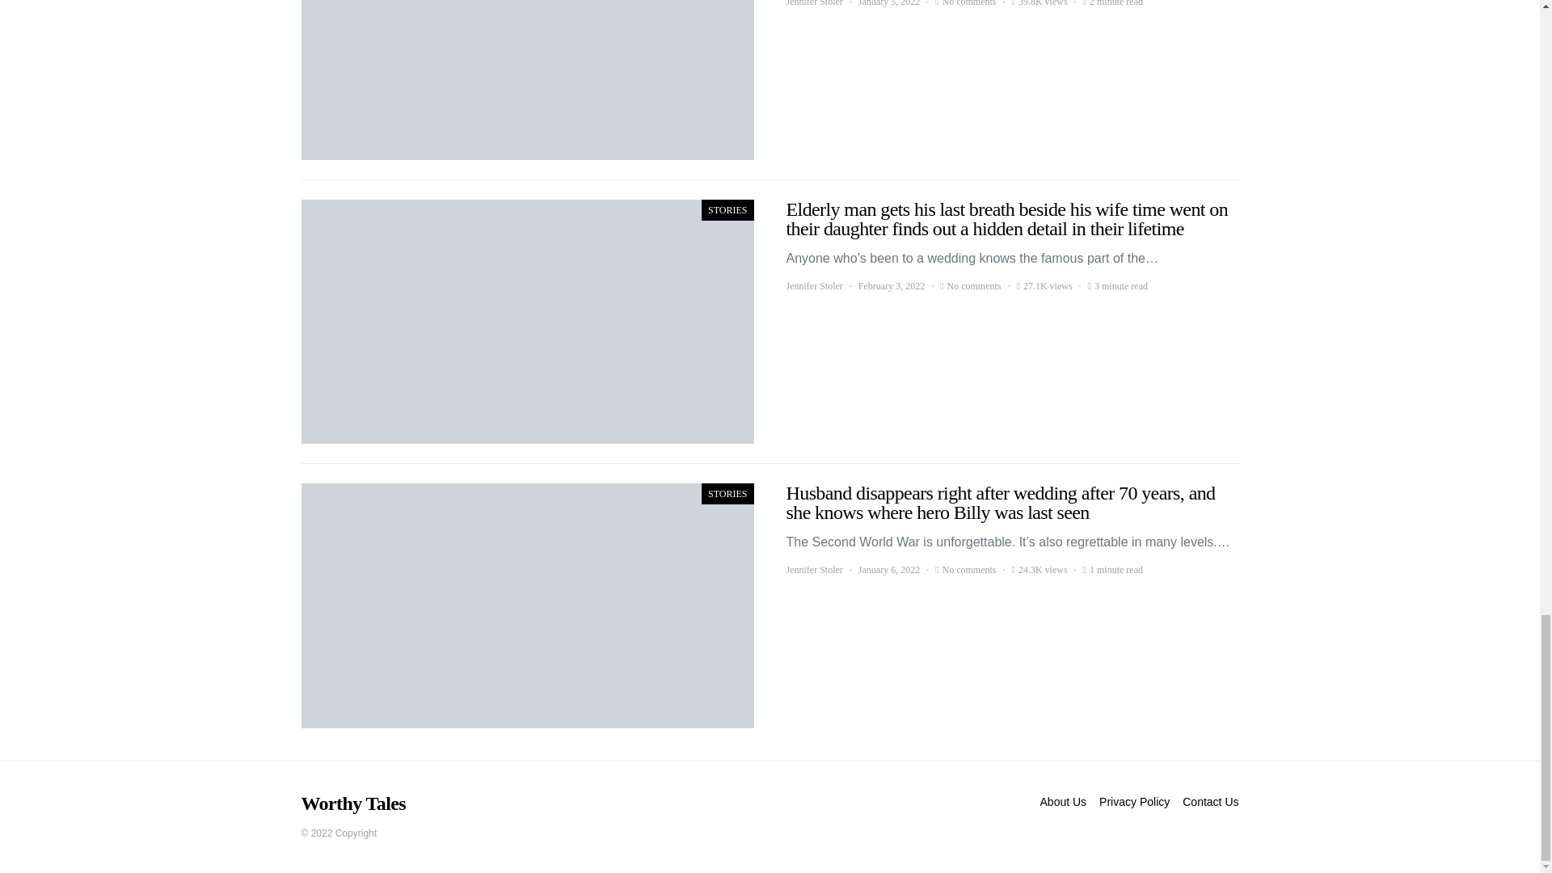  Describe the element at coordinates (813, 569) in the screenshot. I see `Jennifer Stoler` at that location.